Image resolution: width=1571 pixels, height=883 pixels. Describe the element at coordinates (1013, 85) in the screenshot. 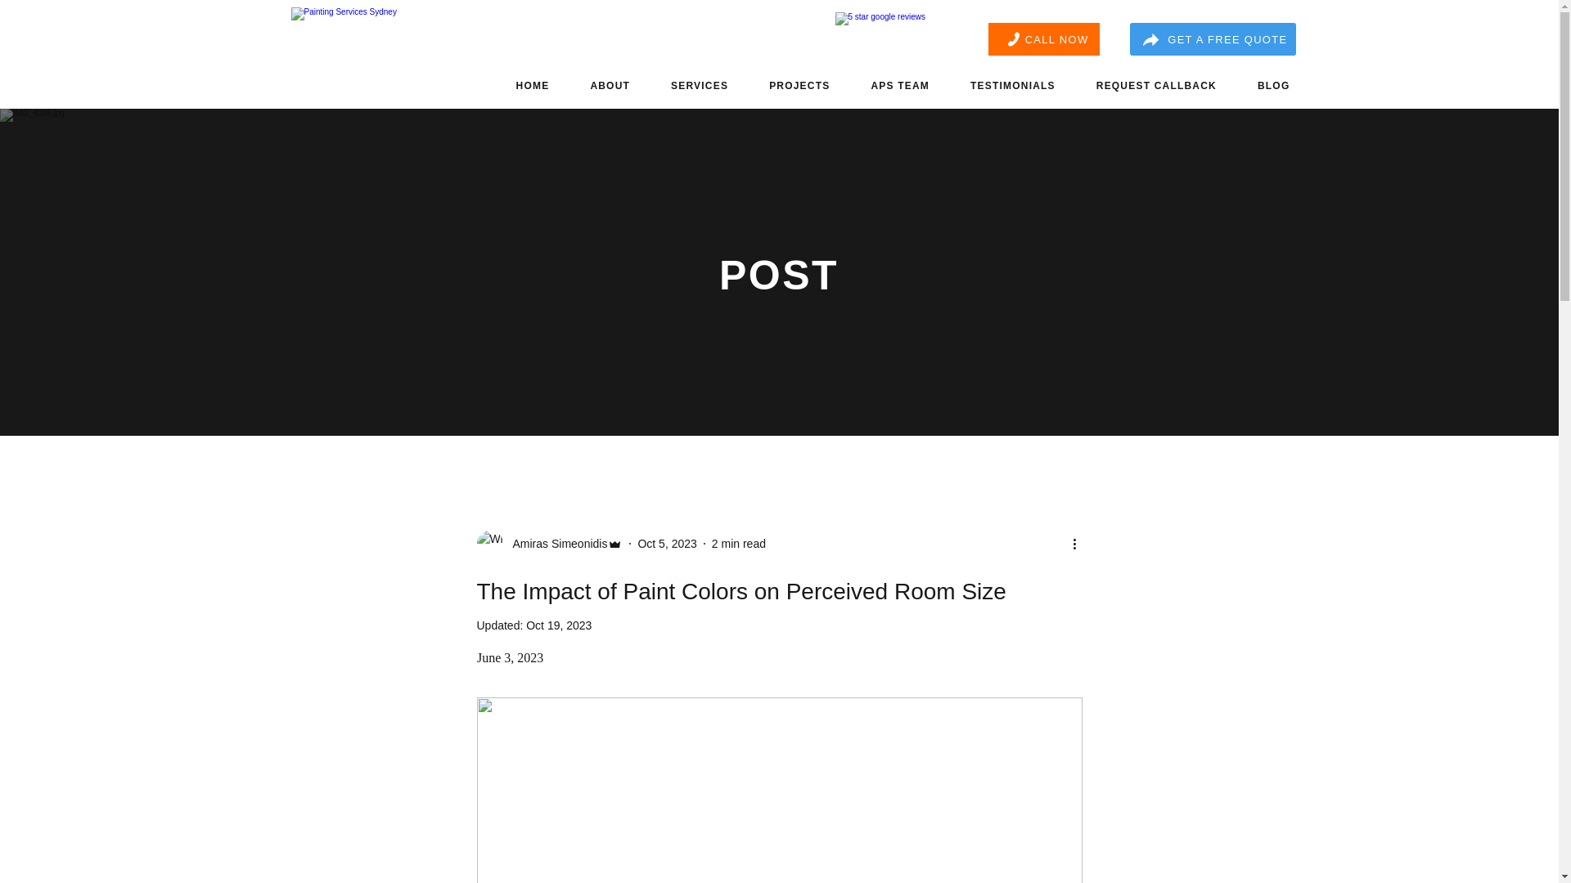

I see `TESTIMONIALS` at that location.